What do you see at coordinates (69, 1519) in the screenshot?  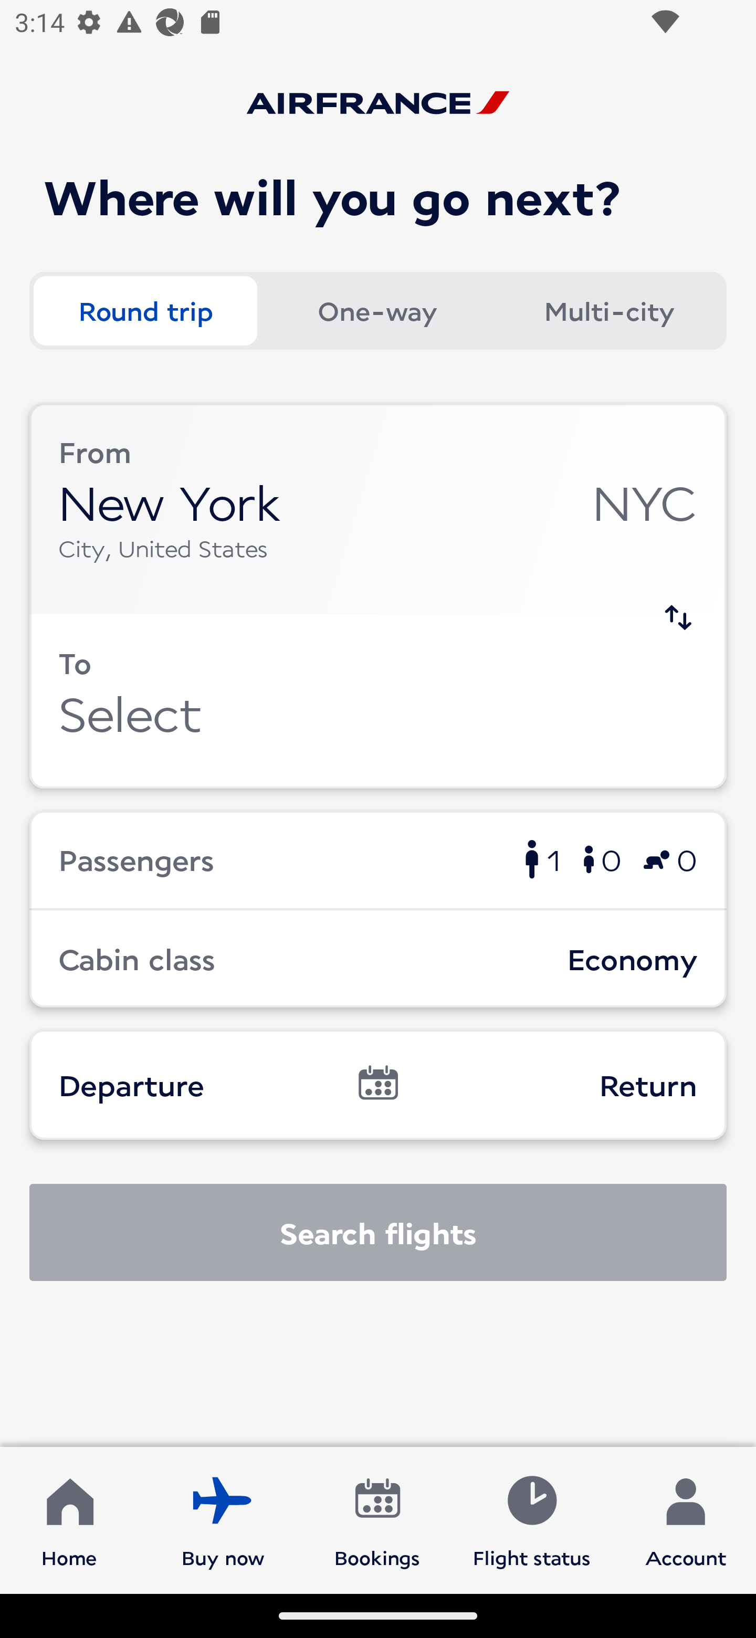 I see `Home` at bounding box center [69, 1519].